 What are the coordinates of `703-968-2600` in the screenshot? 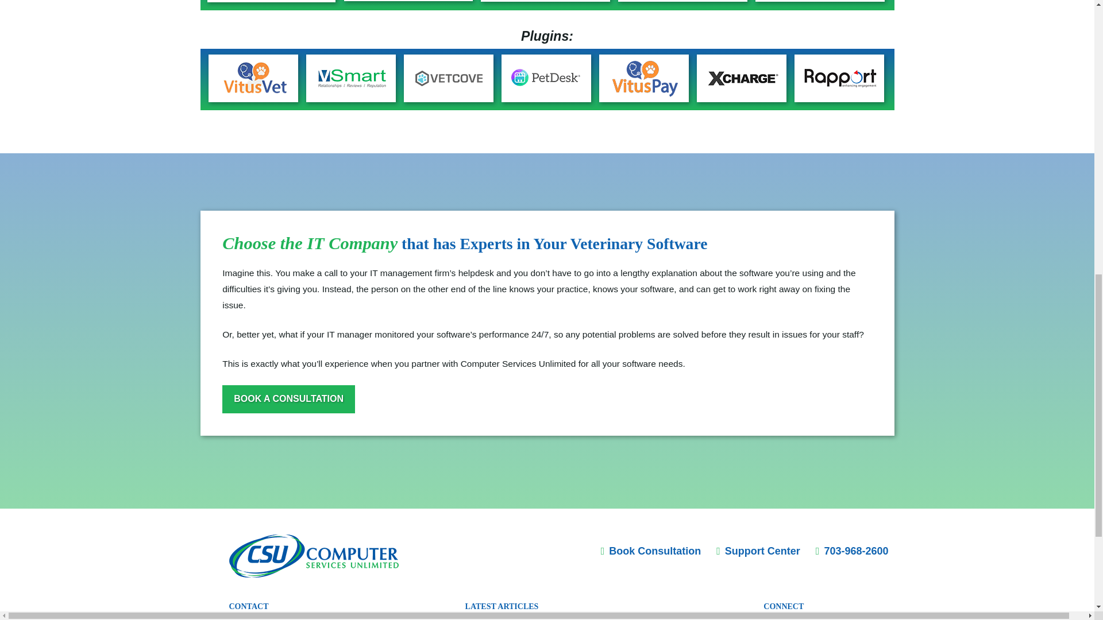 It's located at (853, 551).